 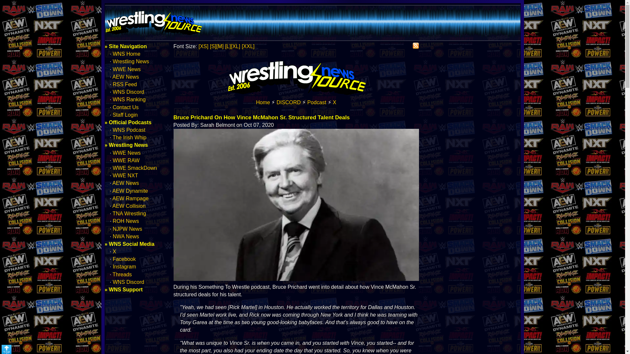 I want to click on WWE NXT, so click(x=125, y=176).